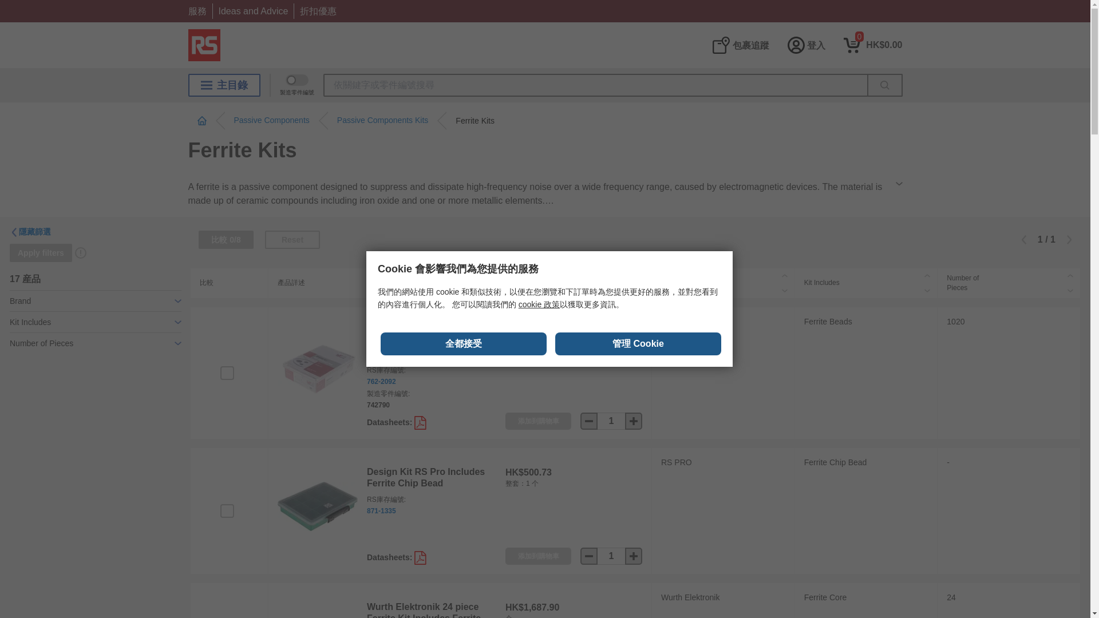  I want to click on on, so click(227, 511).